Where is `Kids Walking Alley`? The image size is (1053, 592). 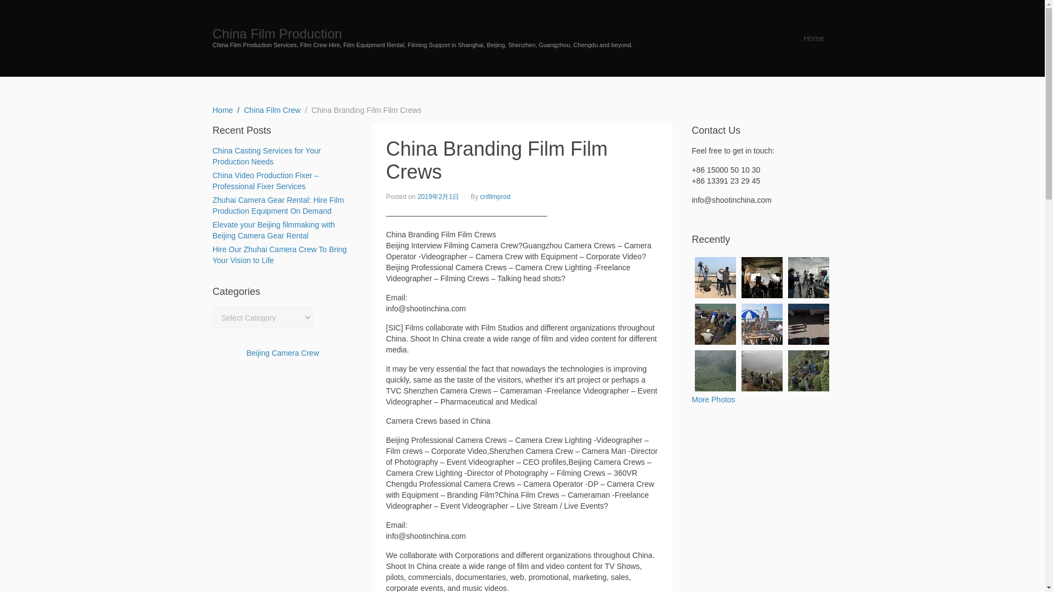 Kids Walking Alley is located at coordinates (808, 324).